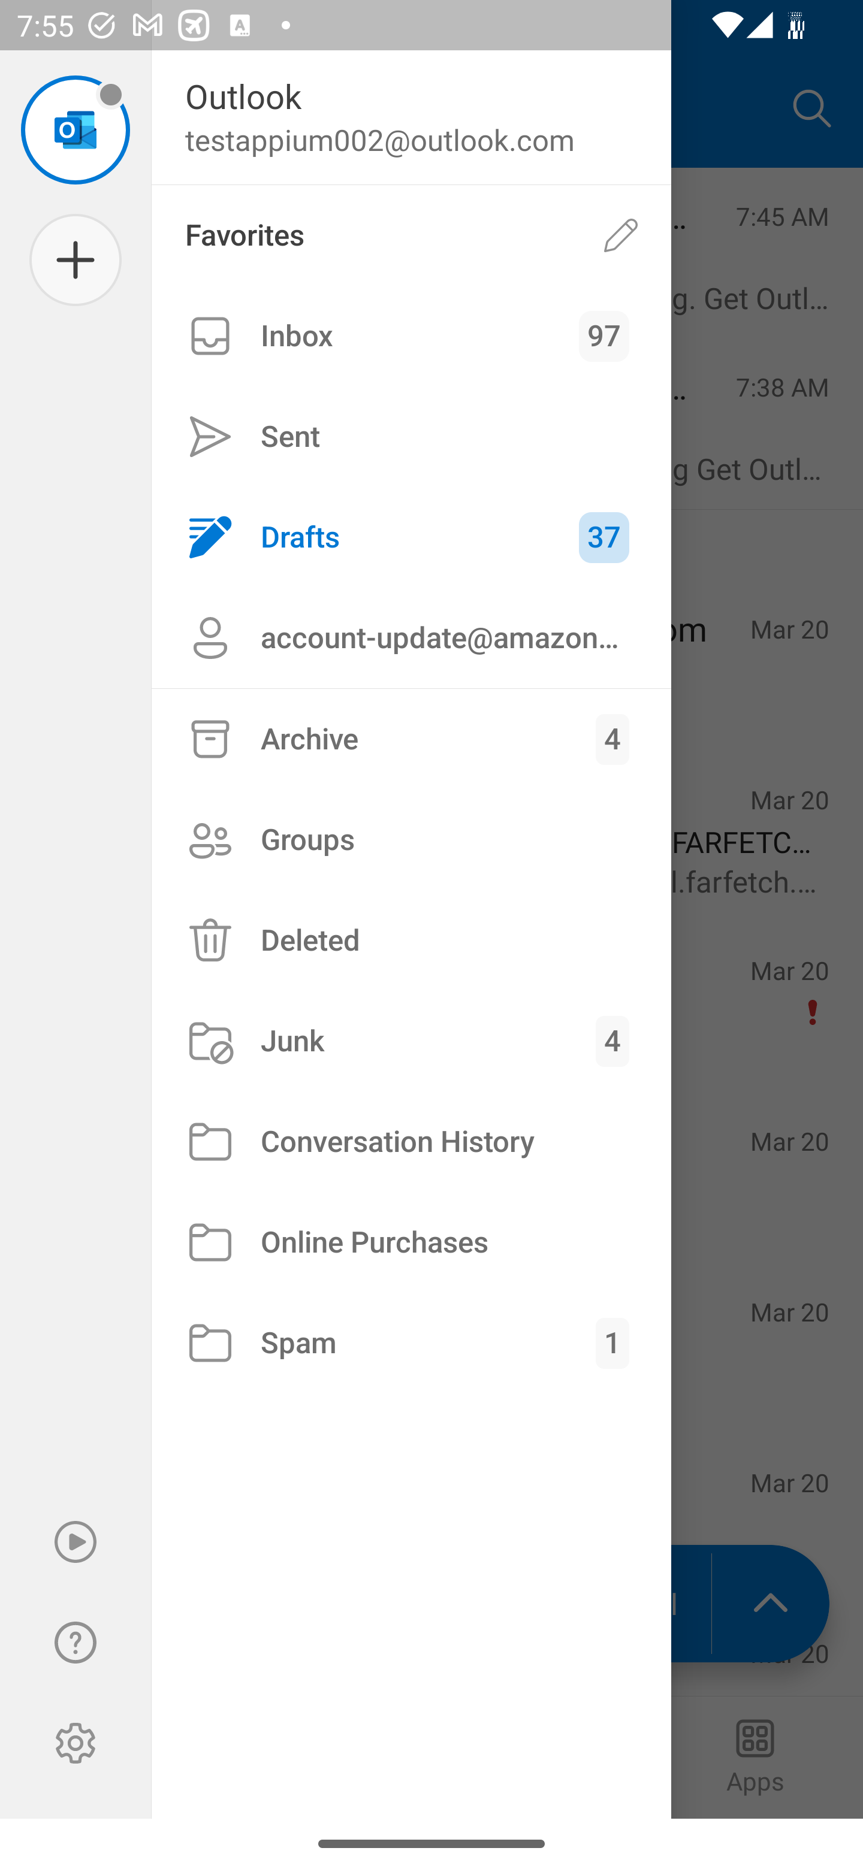 Image resolution: width=863 pixels, height=1869 pixels. What do you see at coordinates (76, 1542) in the screenshot?
I see `Play My Emails` at bounding box center [76, 1542].